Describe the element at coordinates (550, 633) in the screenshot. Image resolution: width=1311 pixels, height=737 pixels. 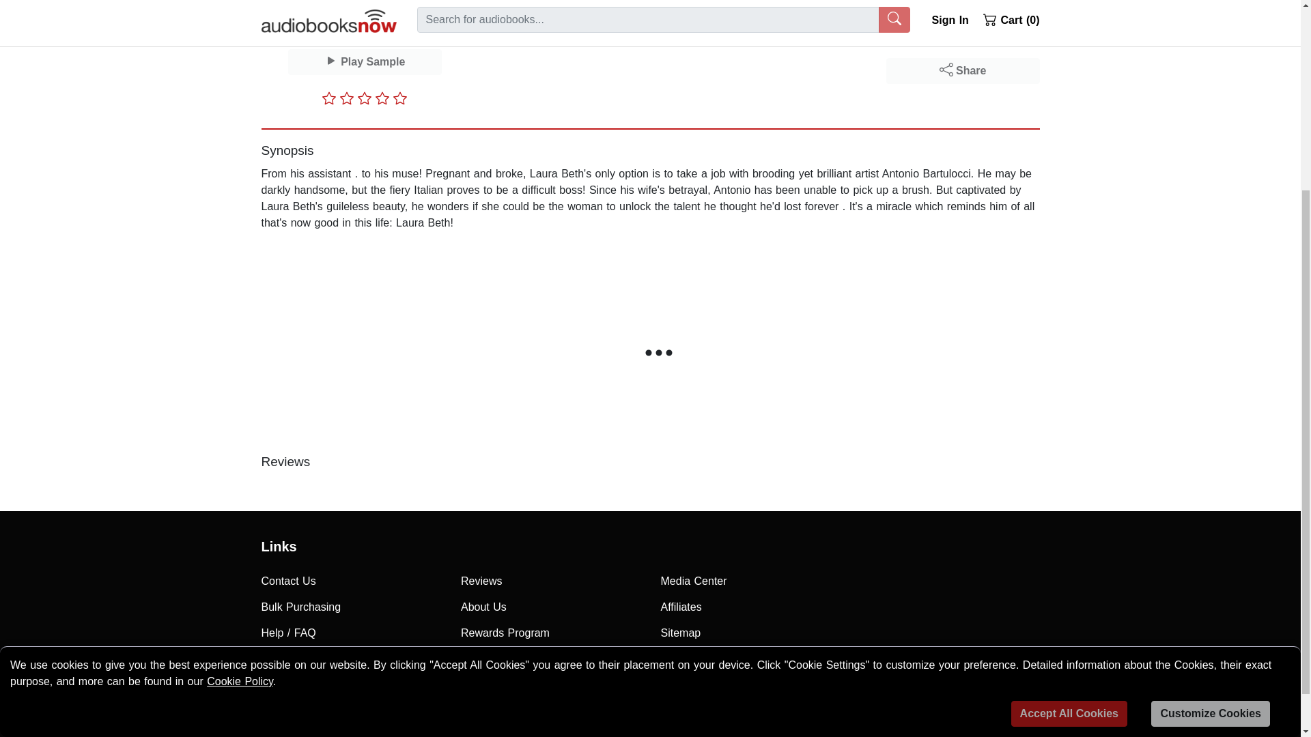
I see `Rewards Program` at that location.